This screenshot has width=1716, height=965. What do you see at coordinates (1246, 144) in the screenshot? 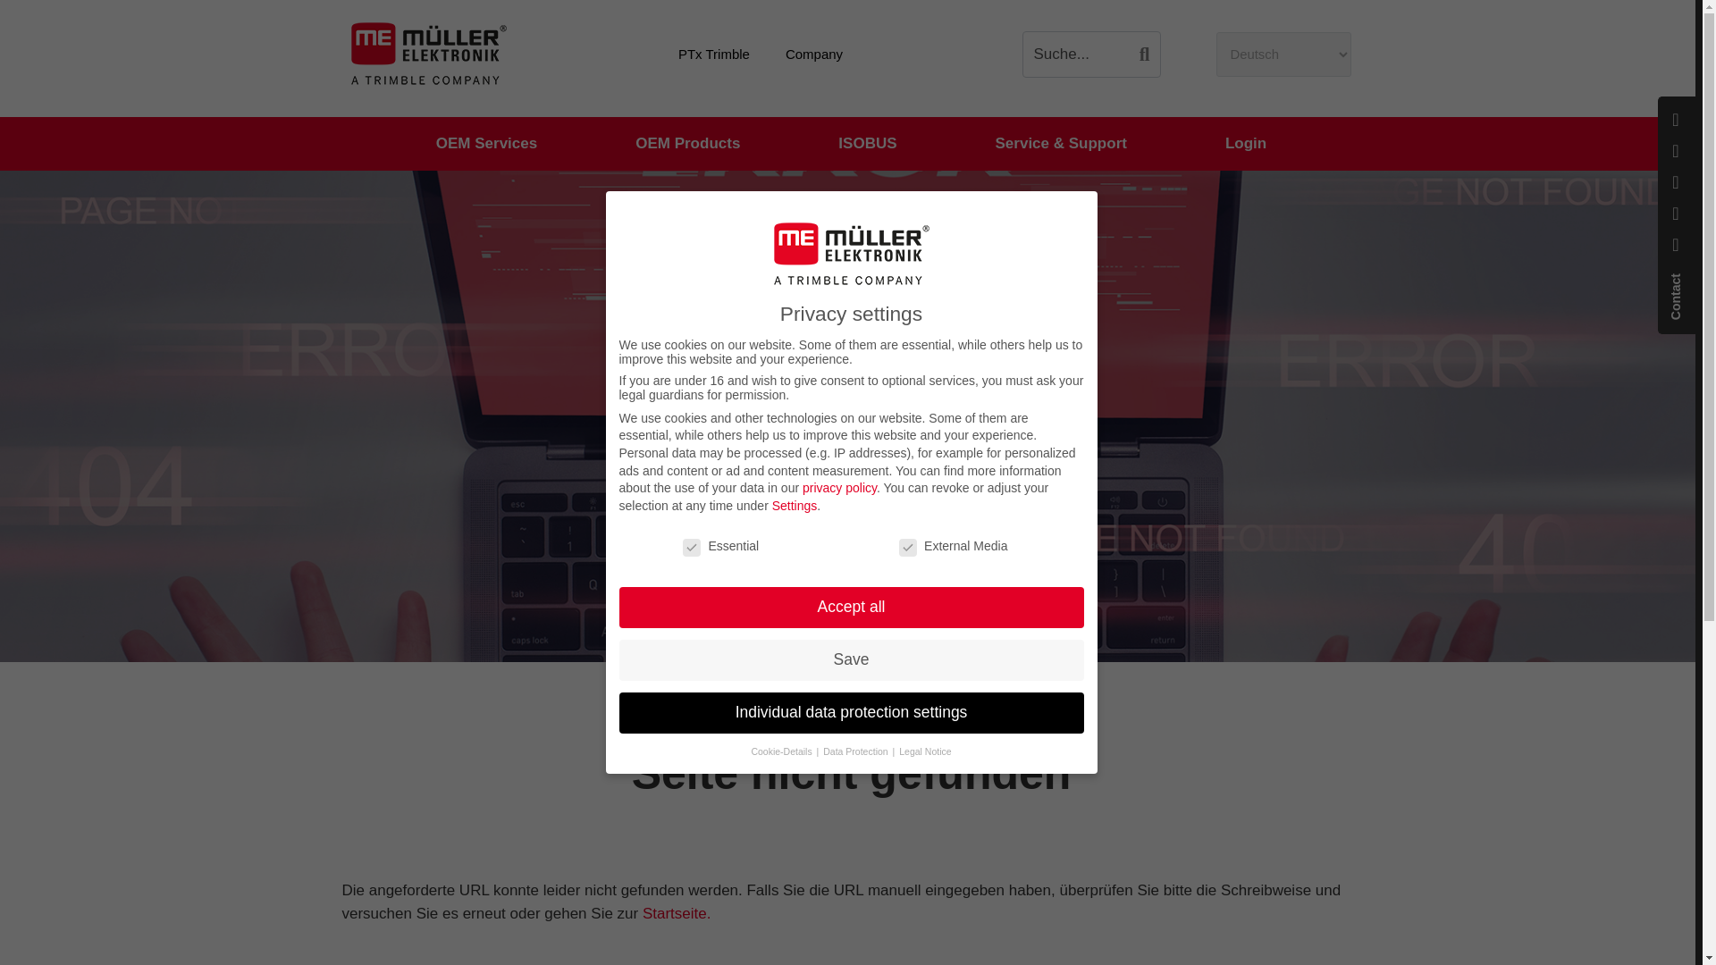
I see `Login` at bounding box center [1246, 144].